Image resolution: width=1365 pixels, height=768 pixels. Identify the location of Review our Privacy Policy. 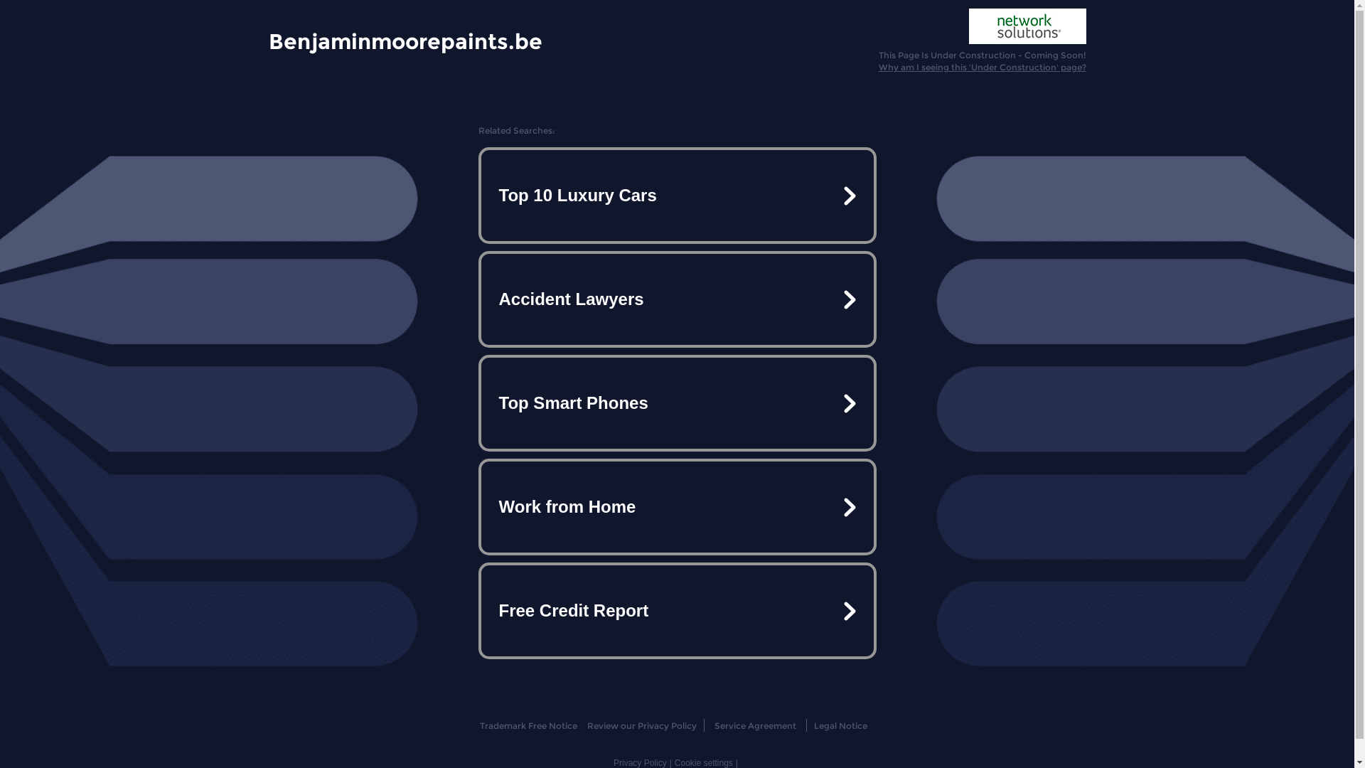
(641, 725).